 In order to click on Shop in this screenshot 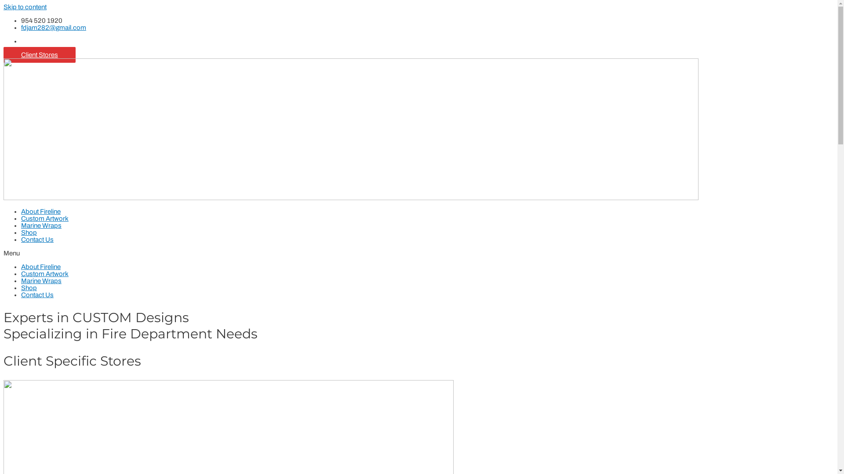, I will do `click(29, 288)`.